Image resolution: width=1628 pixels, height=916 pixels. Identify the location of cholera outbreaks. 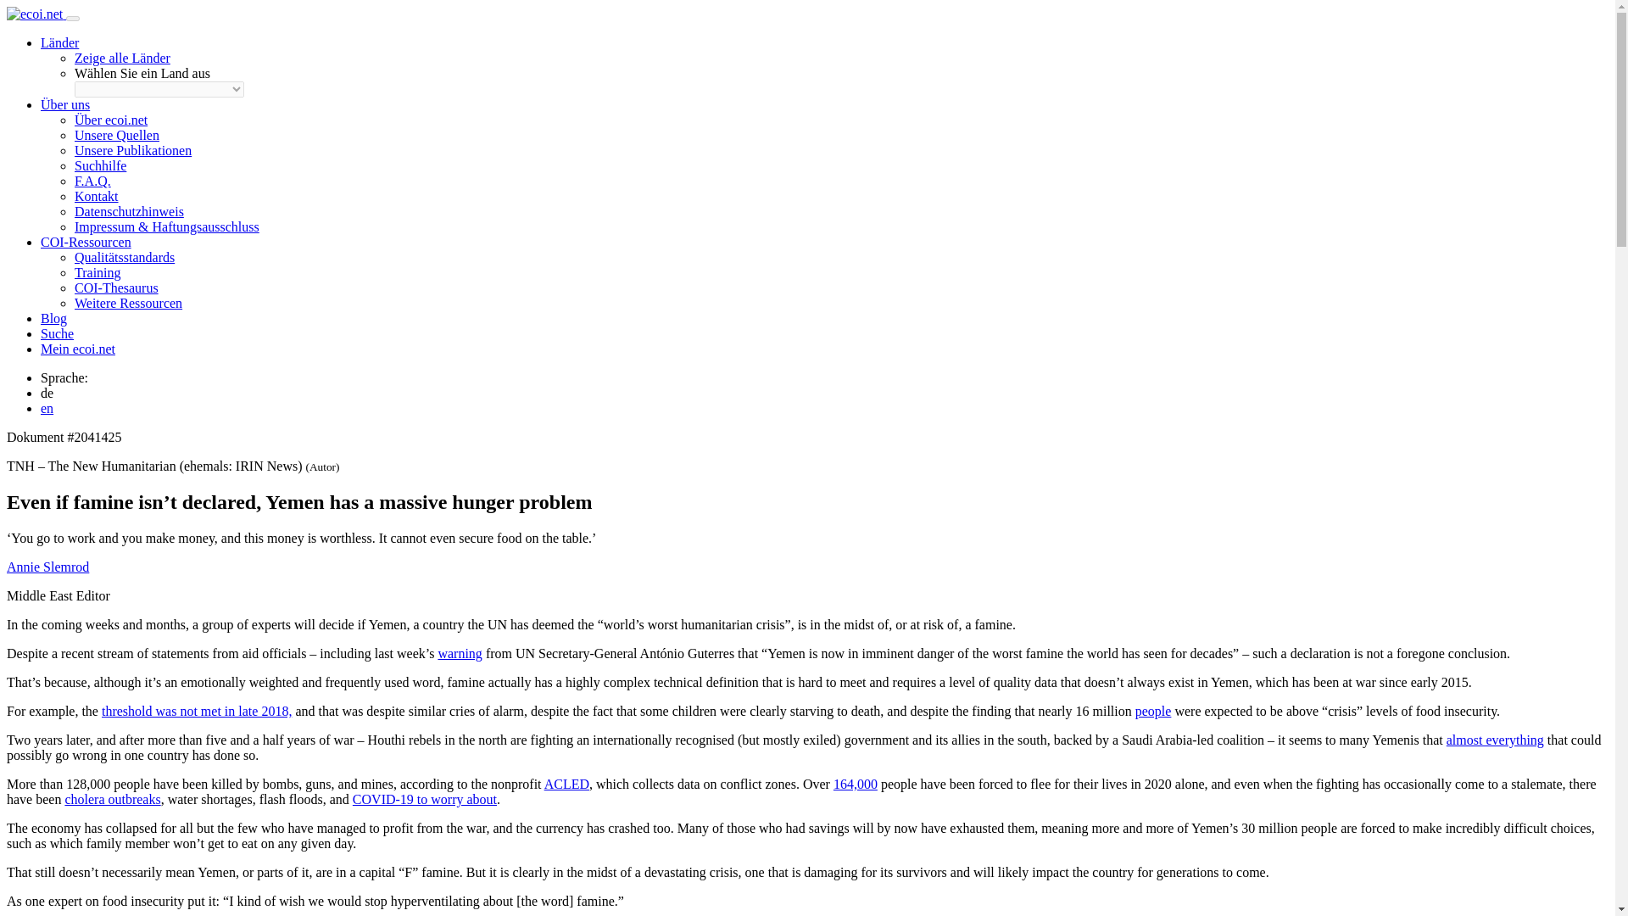
(112, 799).